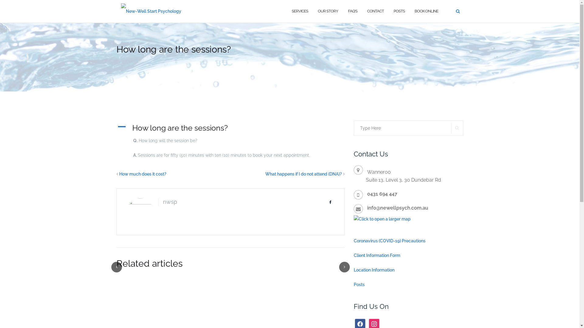 Image resolution: width=584 pixels, height=328 pixels. Describe the element at coordinates (382, 219) in the screenshot. I see `Click to open a larger map` at that location.